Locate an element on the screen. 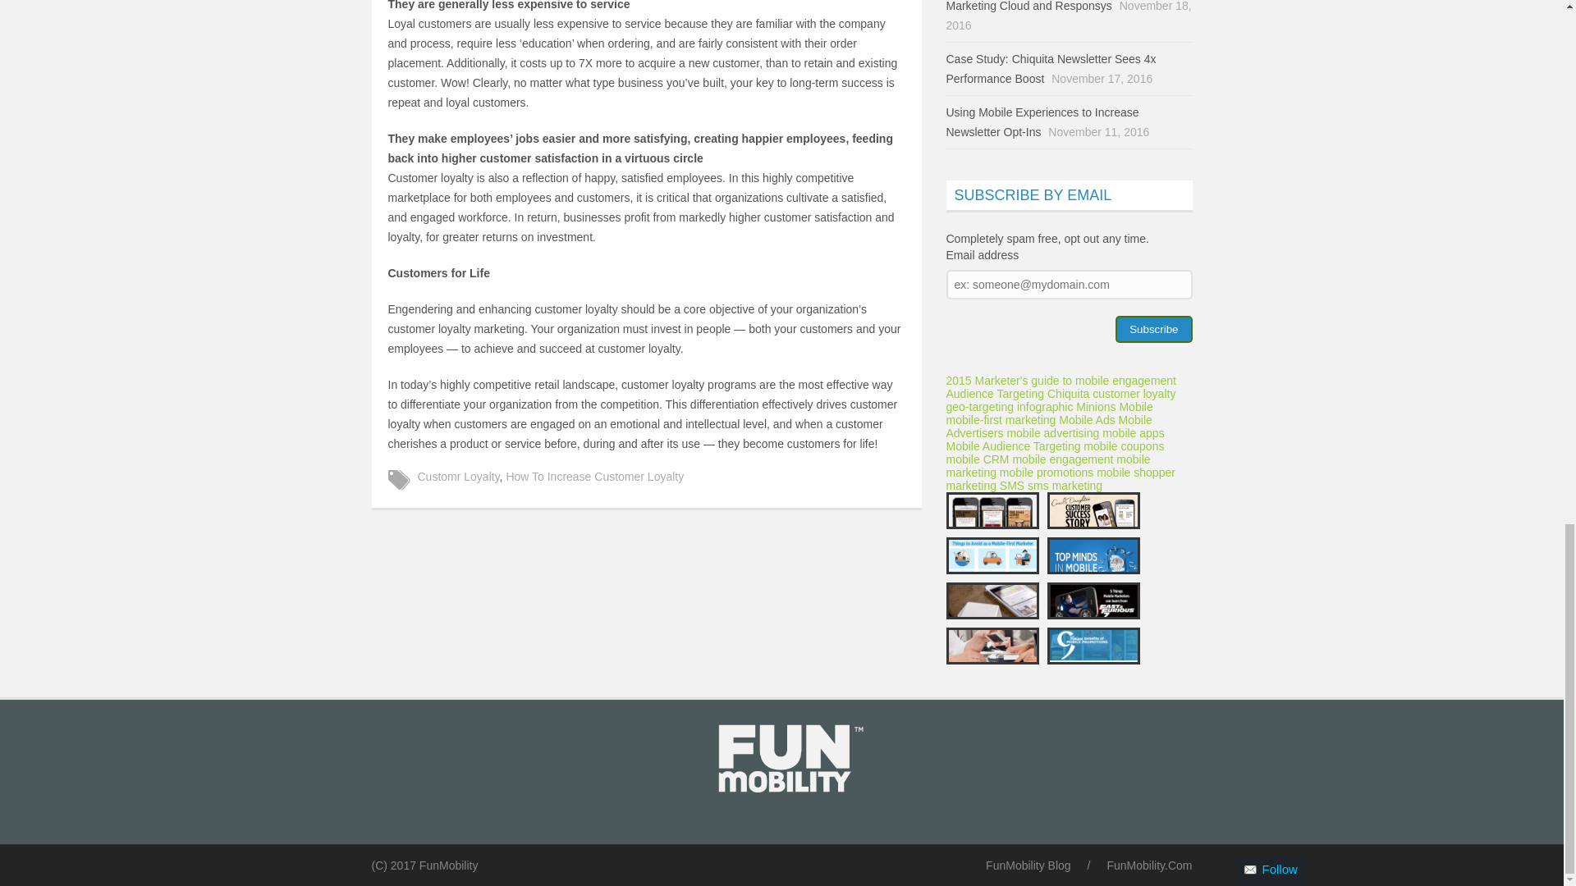  mobile CRM is located at coordinates (977, 459).